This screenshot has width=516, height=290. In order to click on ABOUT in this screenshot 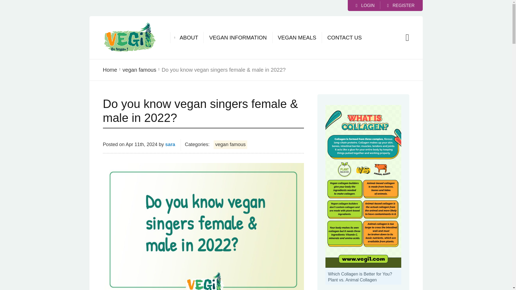, I will do `click(189, 38)`.